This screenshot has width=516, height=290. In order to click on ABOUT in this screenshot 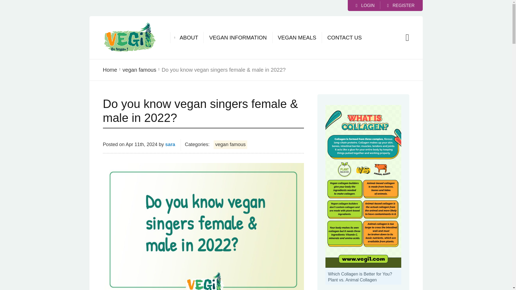, I will do `click(189, 38)`.